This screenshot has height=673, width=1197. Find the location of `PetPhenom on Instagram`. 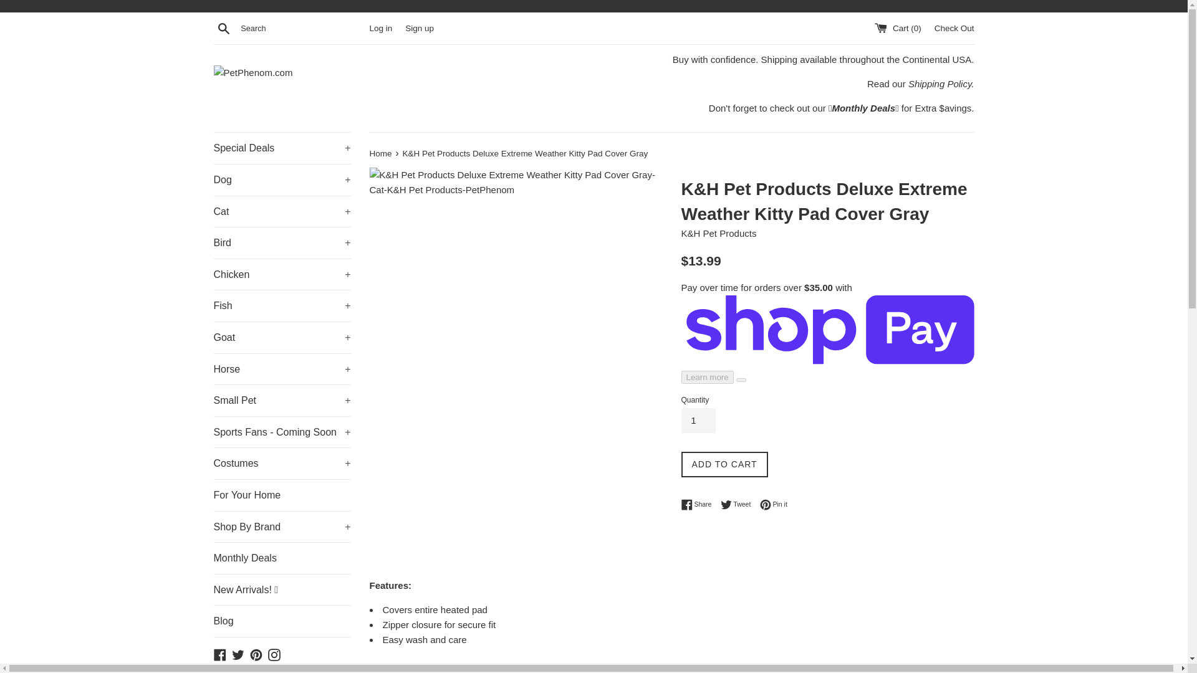

PetPhenom on Instagram is located at coordinates (274, 654).